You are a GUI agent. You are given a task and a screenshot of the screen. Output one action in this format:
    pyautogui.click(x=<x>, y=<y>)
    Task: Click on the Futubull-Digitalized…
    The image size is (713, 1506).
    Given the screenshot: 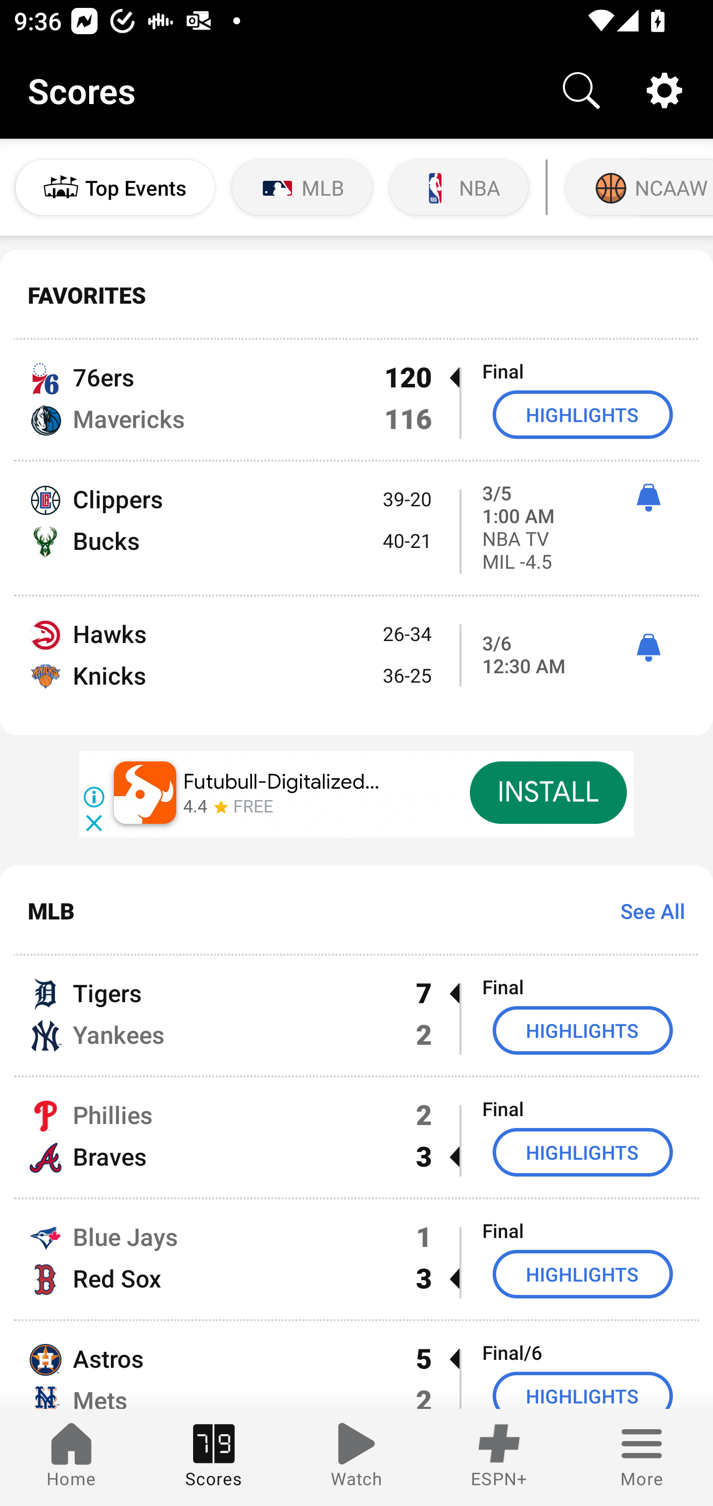 What is the action you would take?
    pyautogui.click(x=282, y=782)
    